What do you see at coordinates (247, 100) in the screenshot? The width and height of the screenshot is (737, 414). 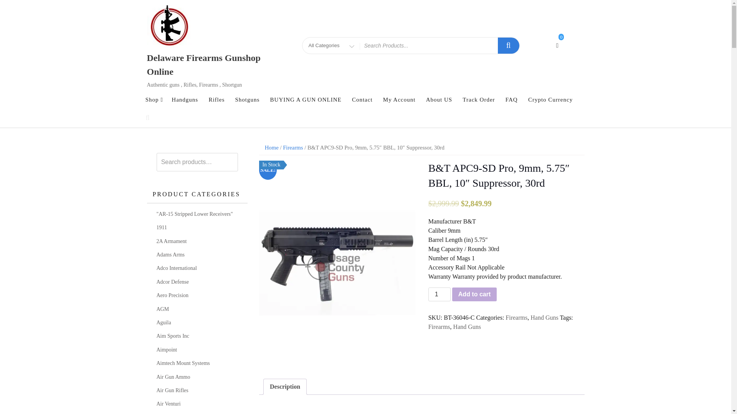 I see `Shotguns` at bounding box center [247, 100].